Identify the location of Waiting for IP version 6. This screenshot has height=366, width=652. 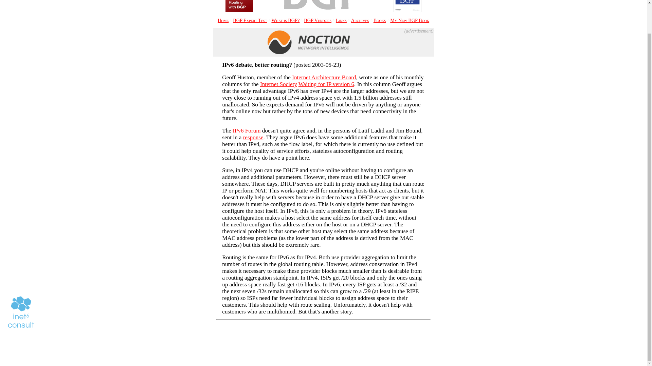
(326, 84).